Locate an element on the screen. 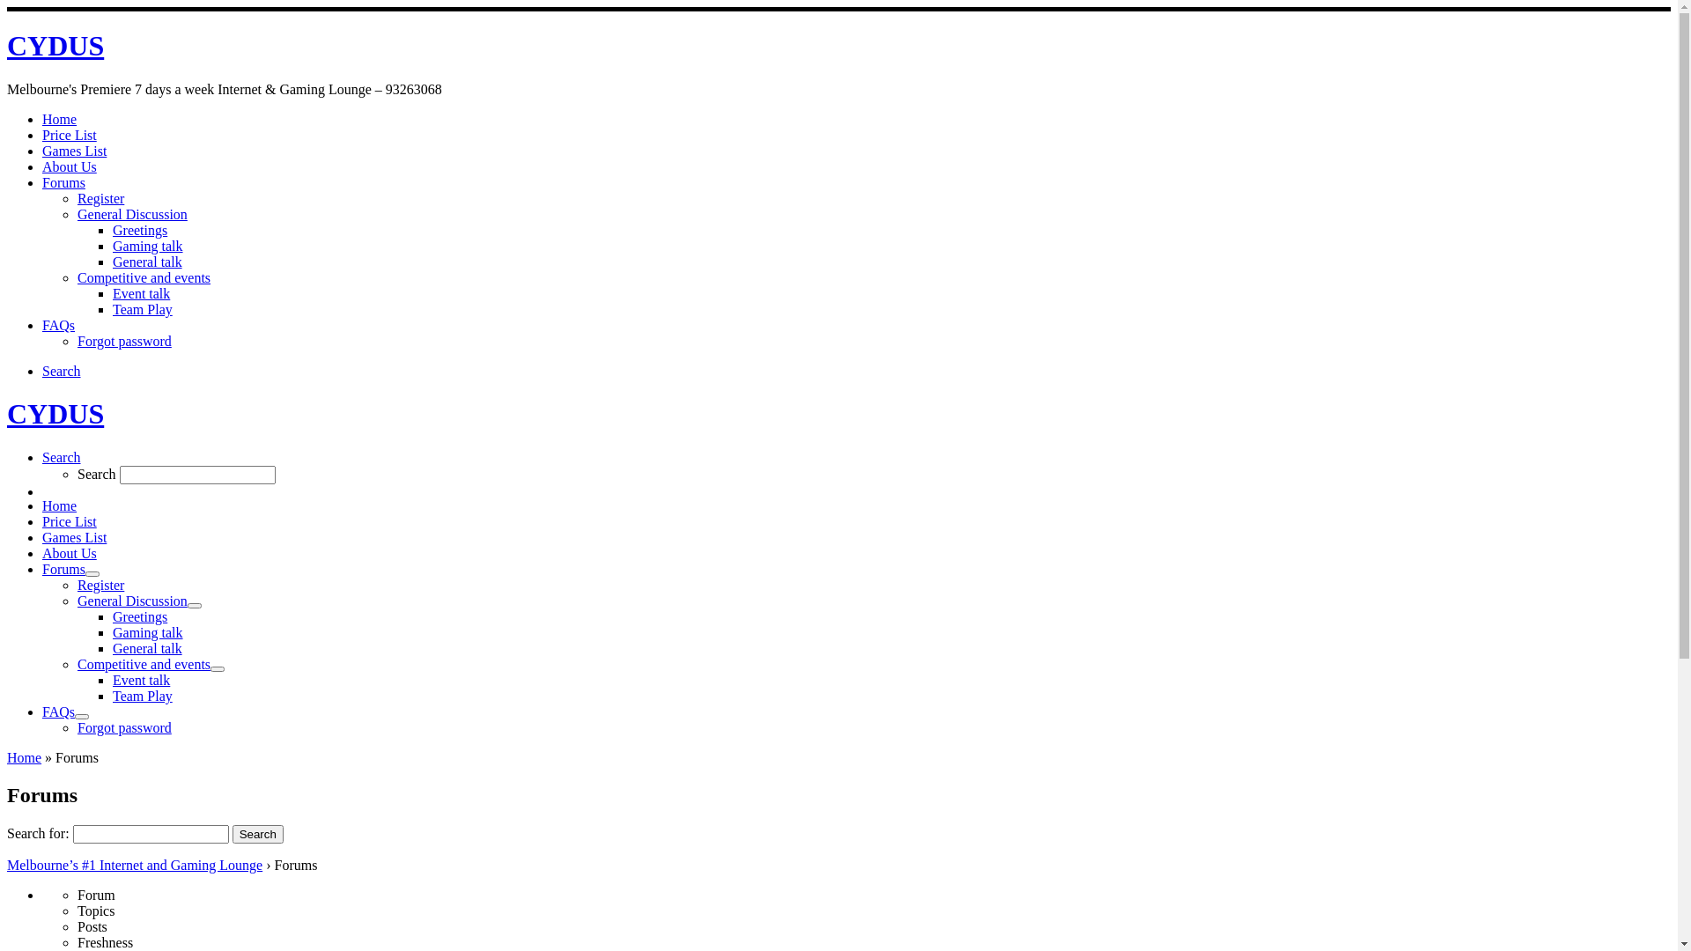 This screenshot has height=951, width=1691. FAQs is located at coordinates (58, 326).